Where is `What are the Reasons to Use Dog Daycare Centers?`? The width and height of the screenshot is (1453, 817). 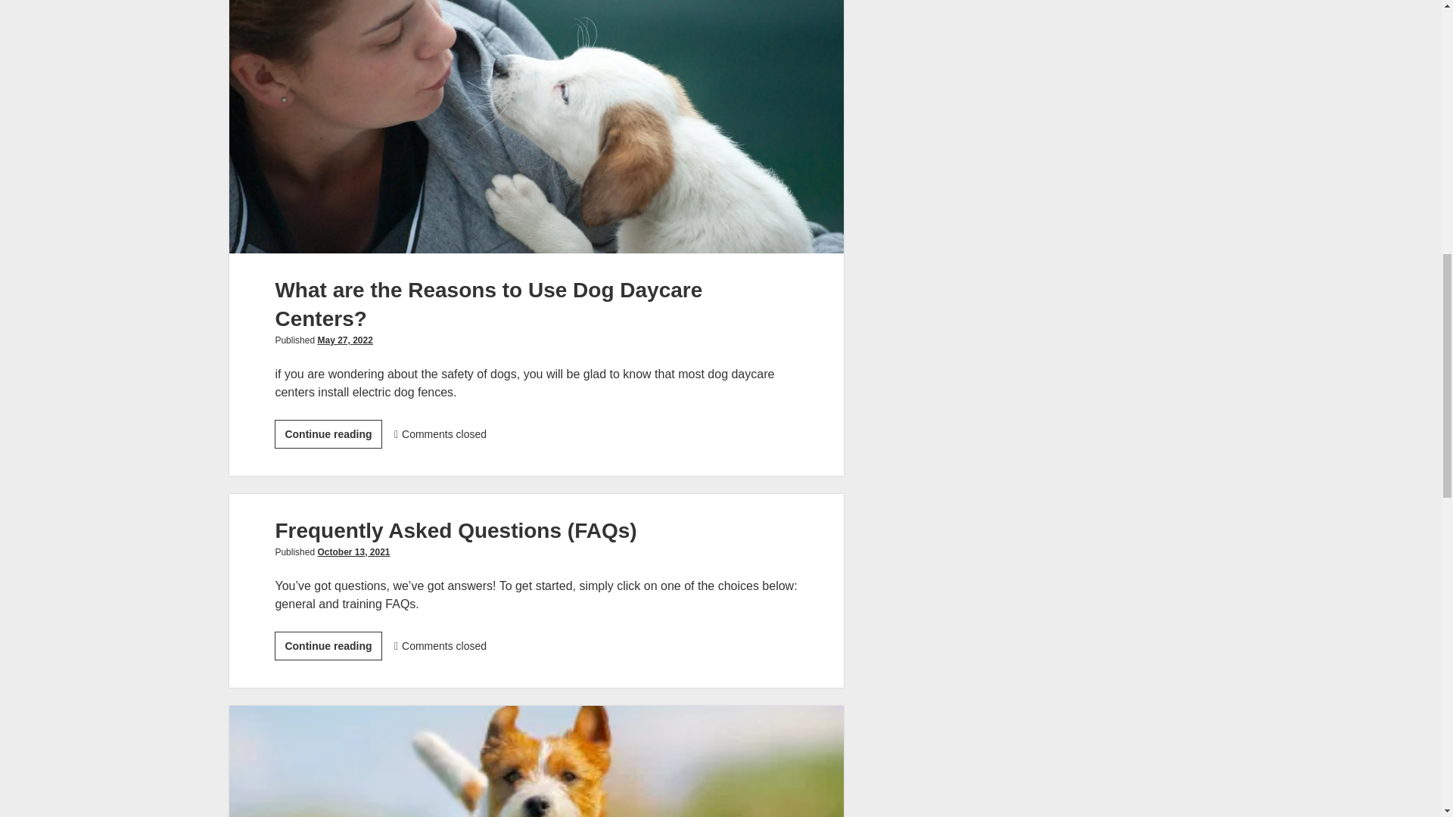
What are the Reasons to Use Dog Daycare Centers? is located at coordinates (487, 304).